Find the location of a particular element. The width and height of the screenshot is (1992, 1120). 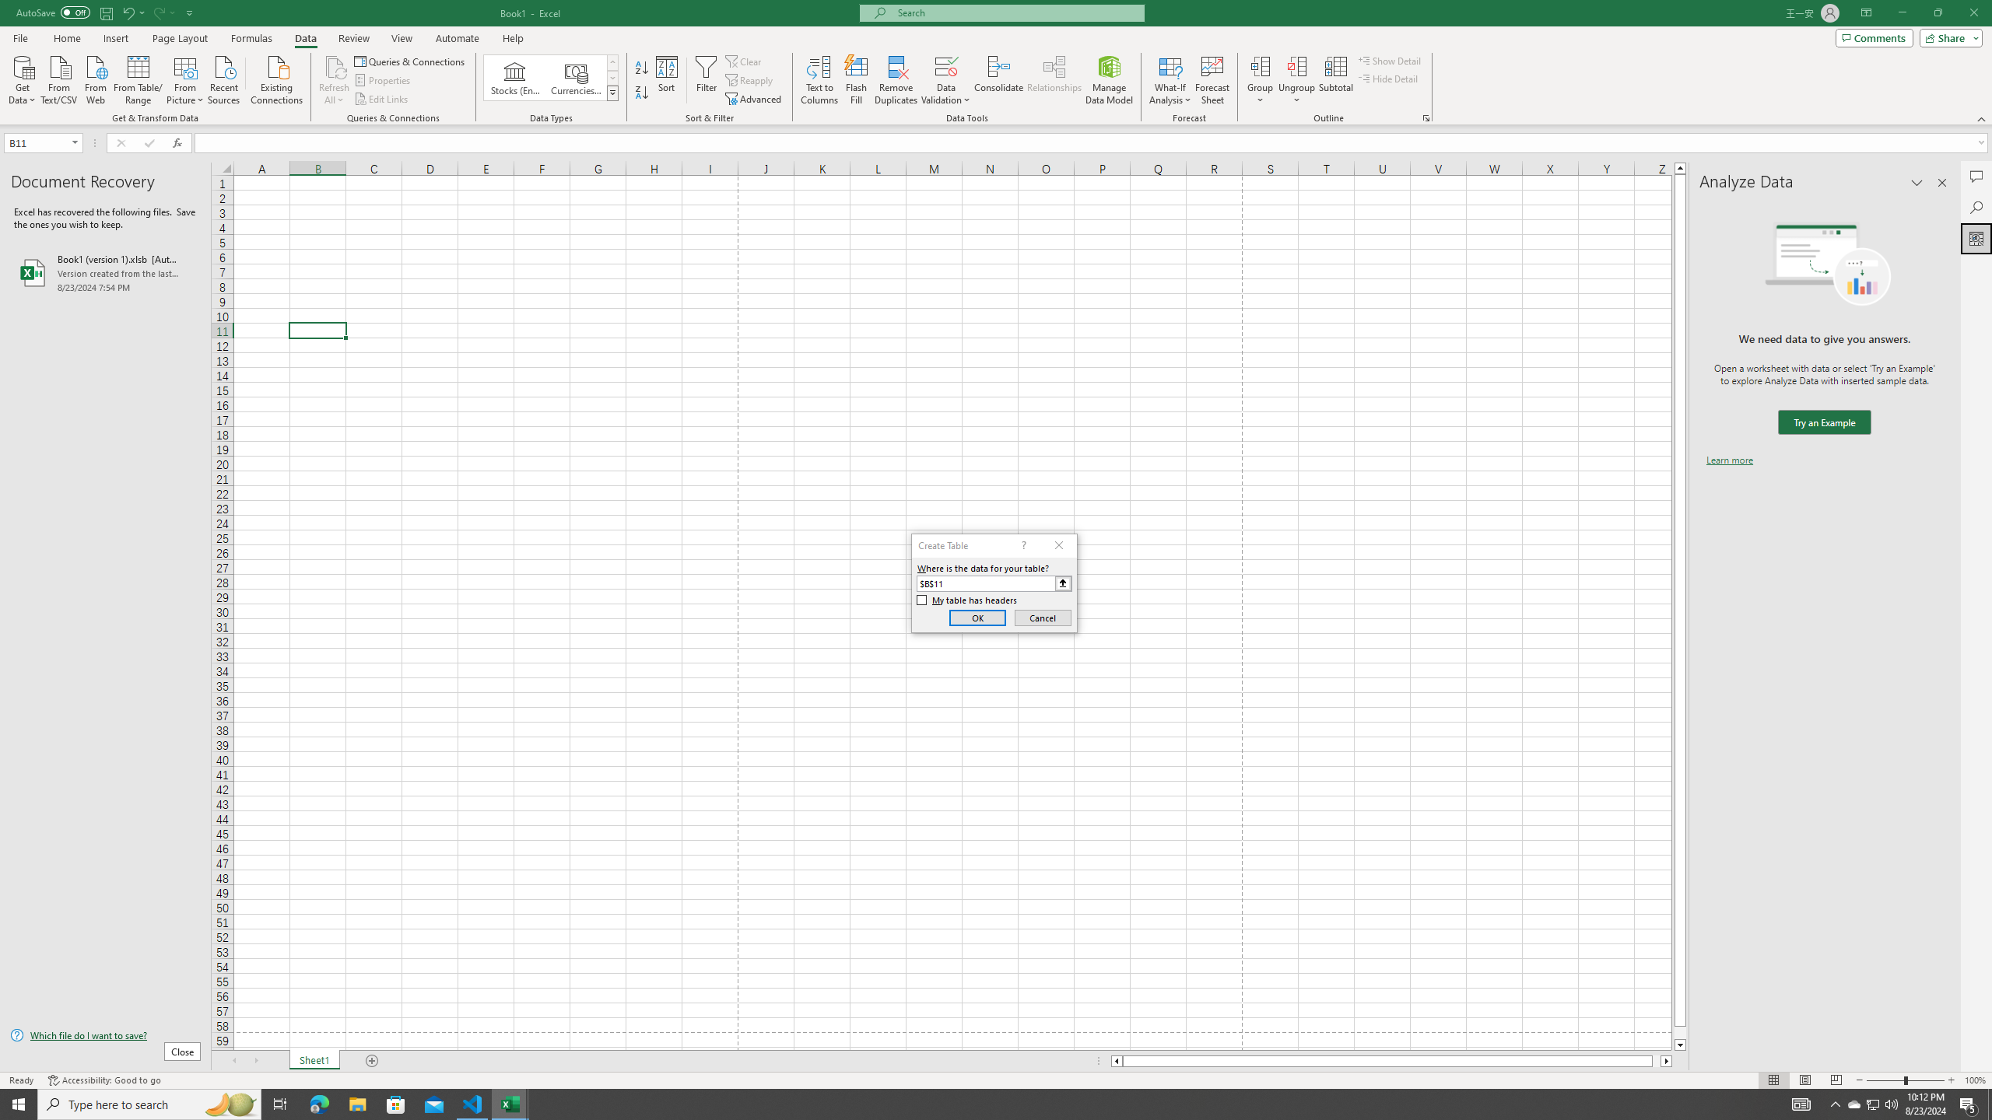

From Picture is located at coordinates (186, 79).